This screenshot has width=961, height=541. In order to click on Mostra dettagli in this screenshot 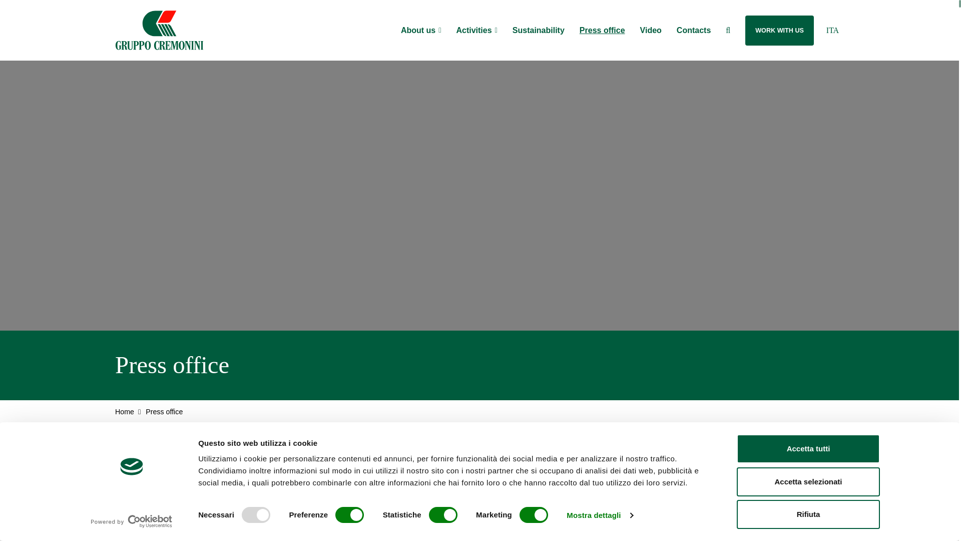, I will do `click(600, 515)`.